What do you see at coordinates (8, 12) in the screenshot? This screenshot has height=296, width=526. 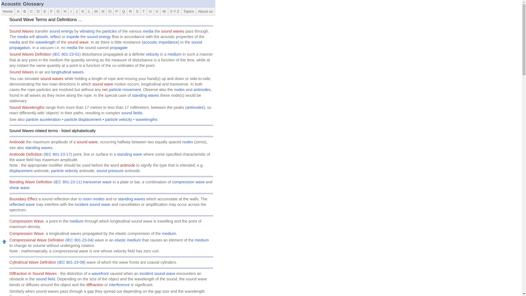 I see `Home` at bounding box center [8, 12].